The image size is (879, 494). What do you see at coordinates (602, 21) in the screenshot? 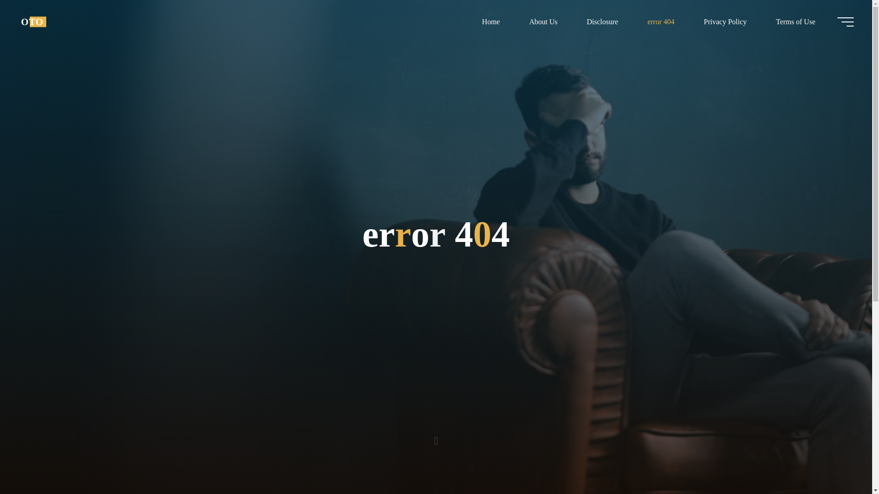
I see `Disclosure` at bounding box center [602, 21].